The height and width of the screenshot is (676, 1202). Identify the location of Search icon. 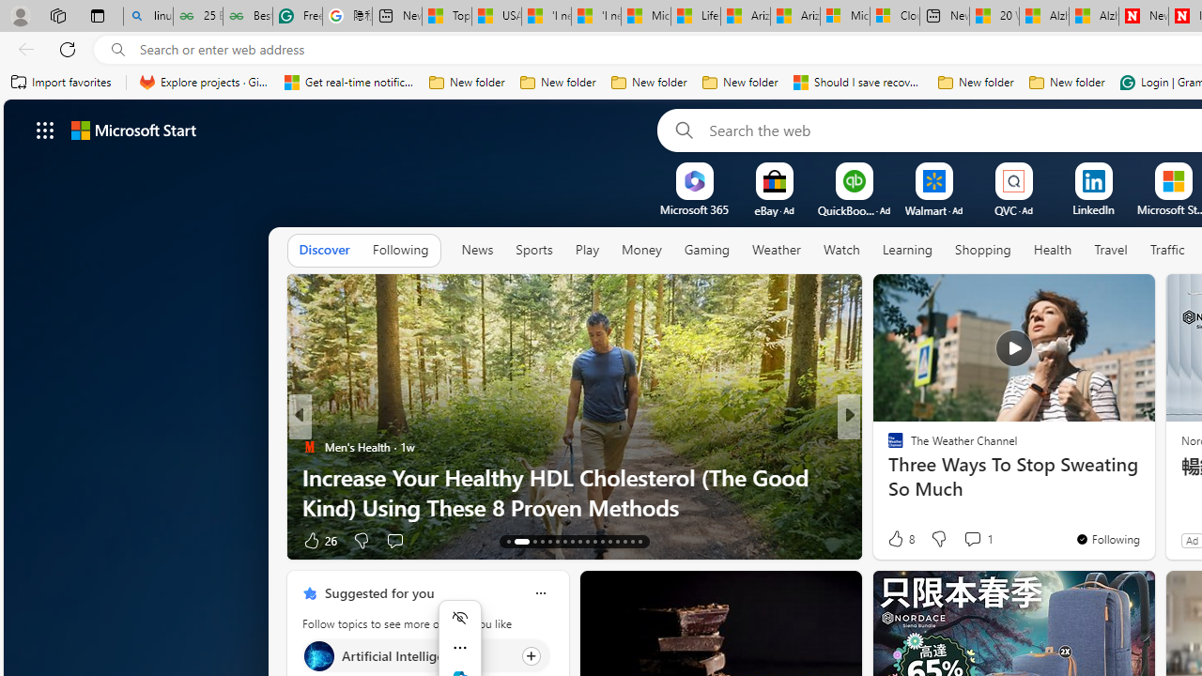
(118, 50).